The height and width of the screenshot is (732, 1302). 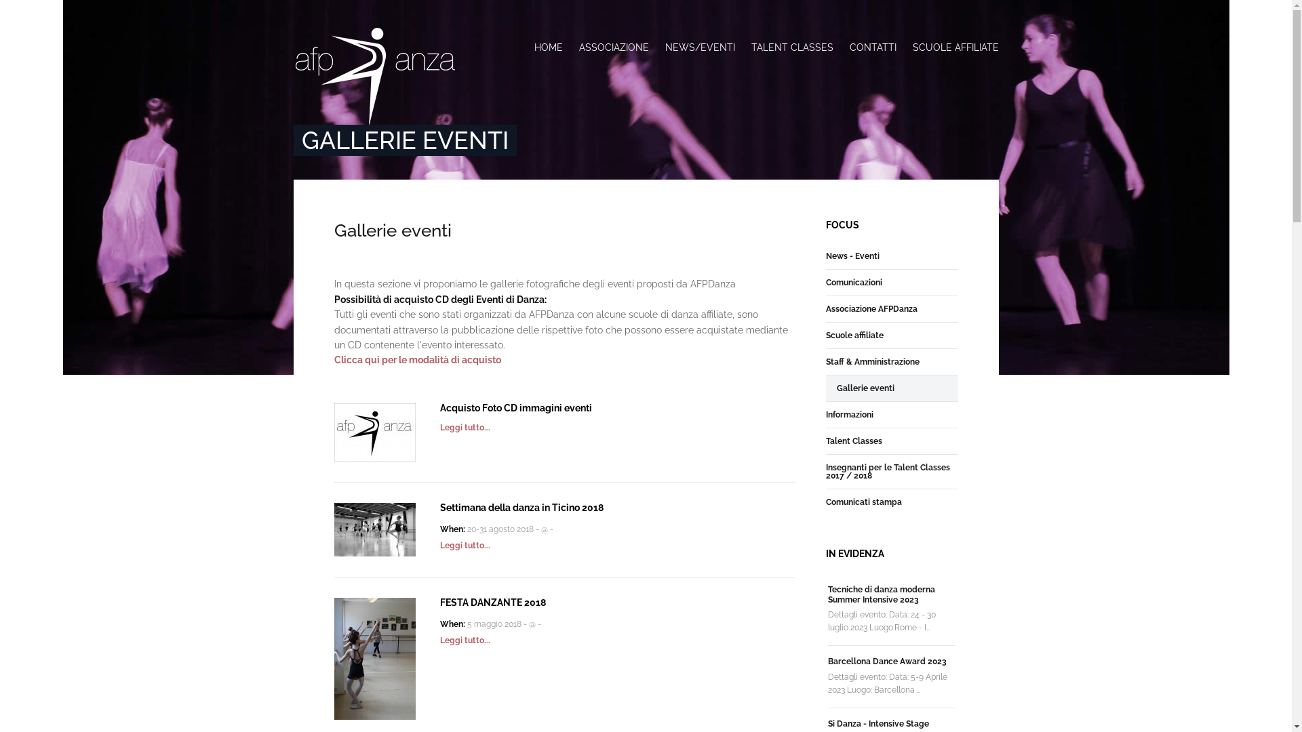 I want to click on News - Eventi, so click(x=853, y=256).